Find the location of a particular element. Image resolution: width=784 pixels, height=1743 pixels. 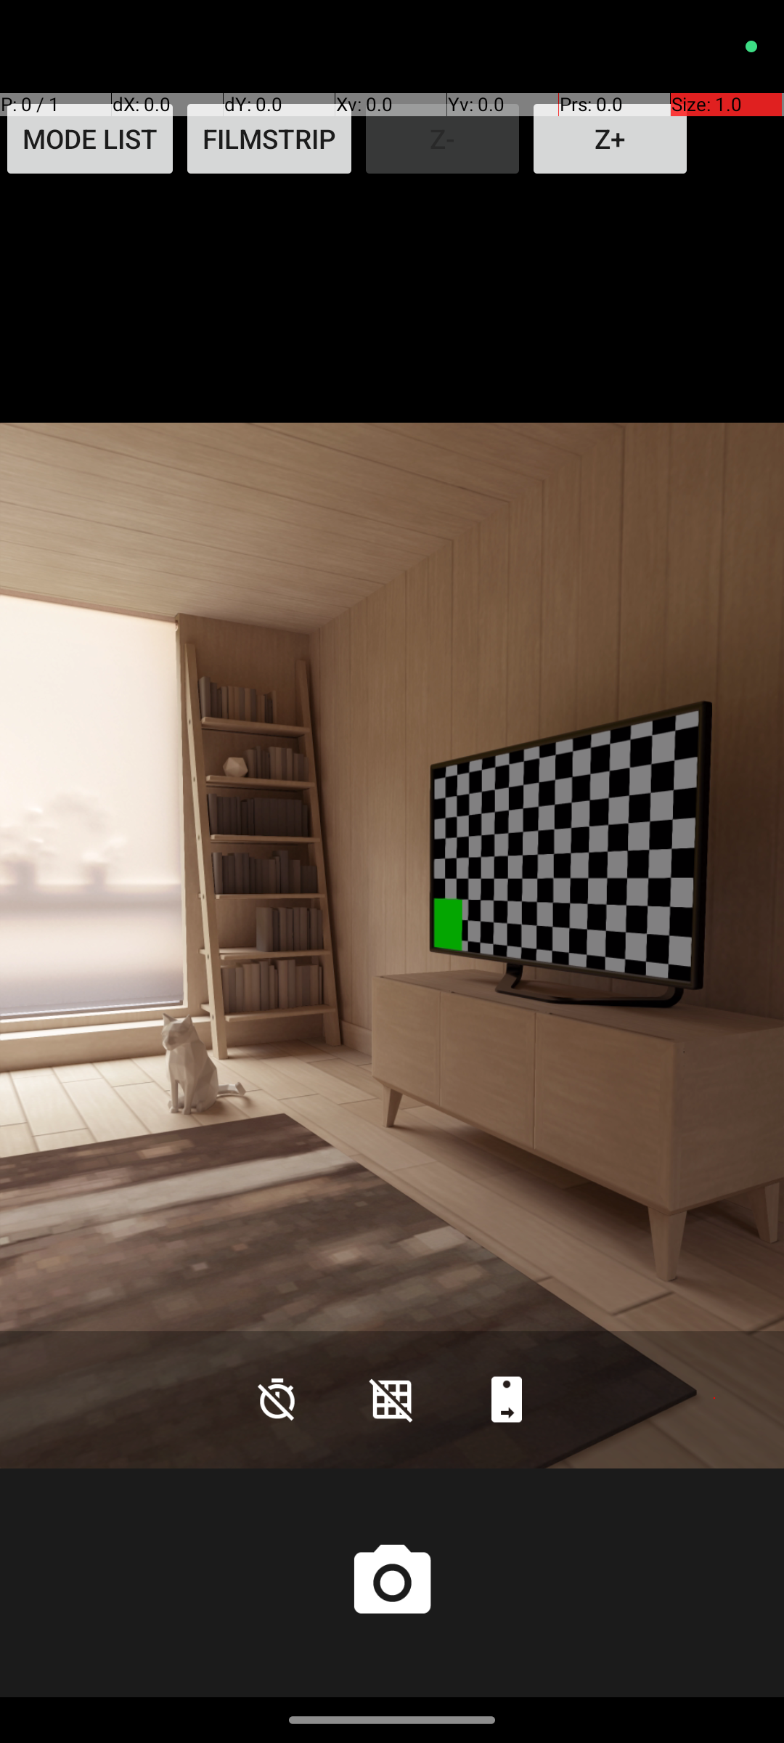

Back camera is located at coordinates (507, 1399).